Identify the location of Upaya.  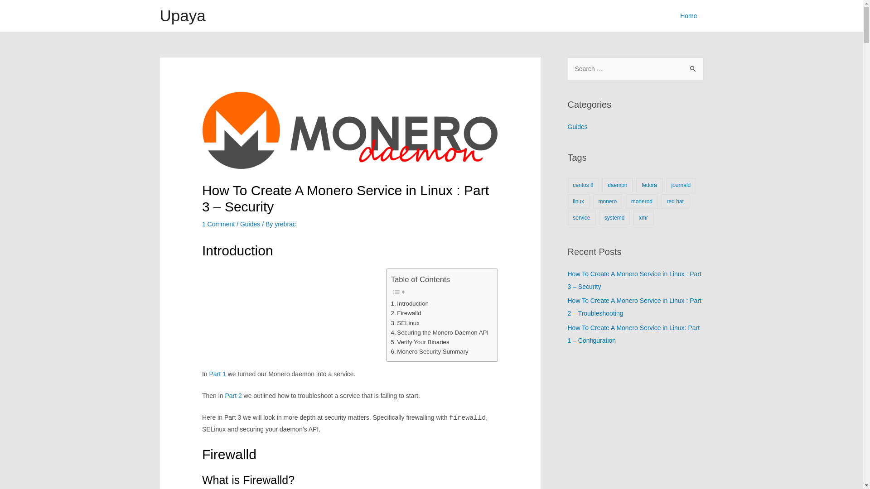
(182, 15).